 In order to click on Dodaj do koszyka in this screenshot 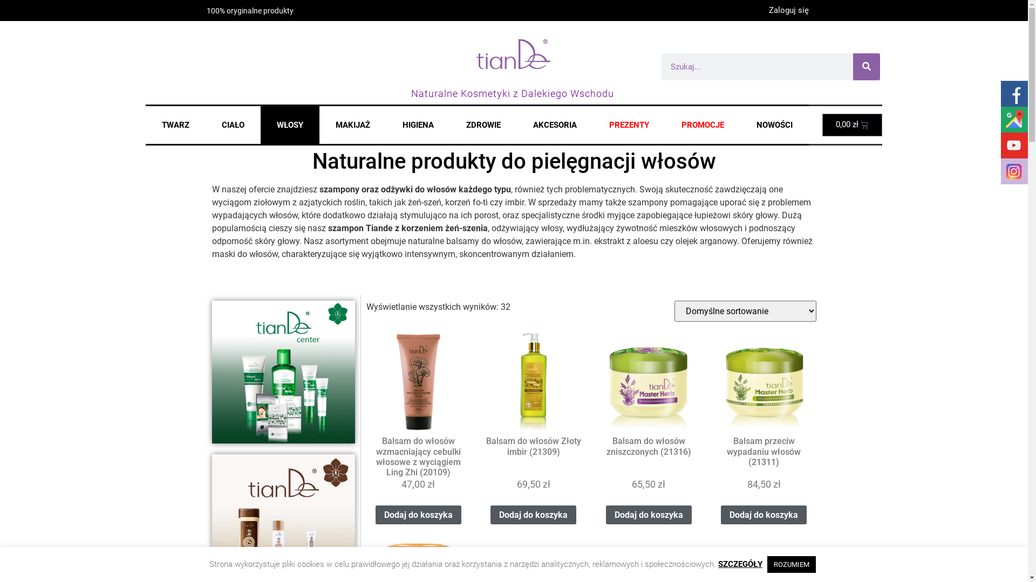, I will do `click(533, 515)`.